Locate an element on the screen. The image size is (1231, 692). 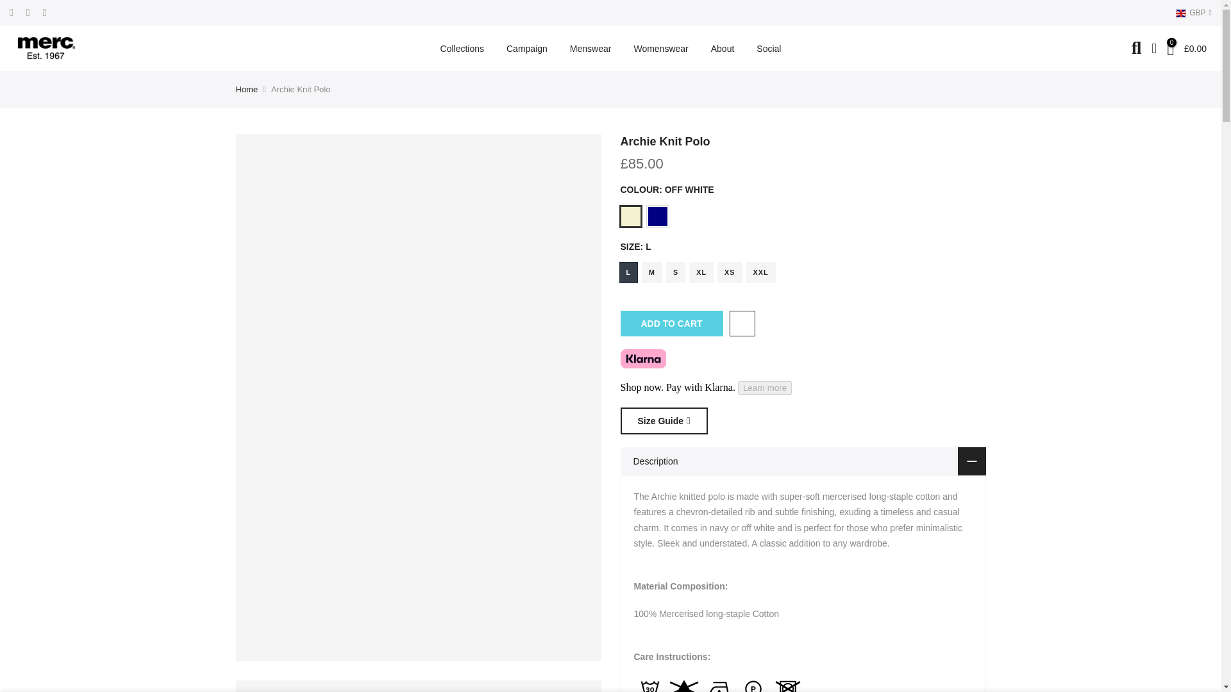
Campaign is located at coordinates (526, 49).